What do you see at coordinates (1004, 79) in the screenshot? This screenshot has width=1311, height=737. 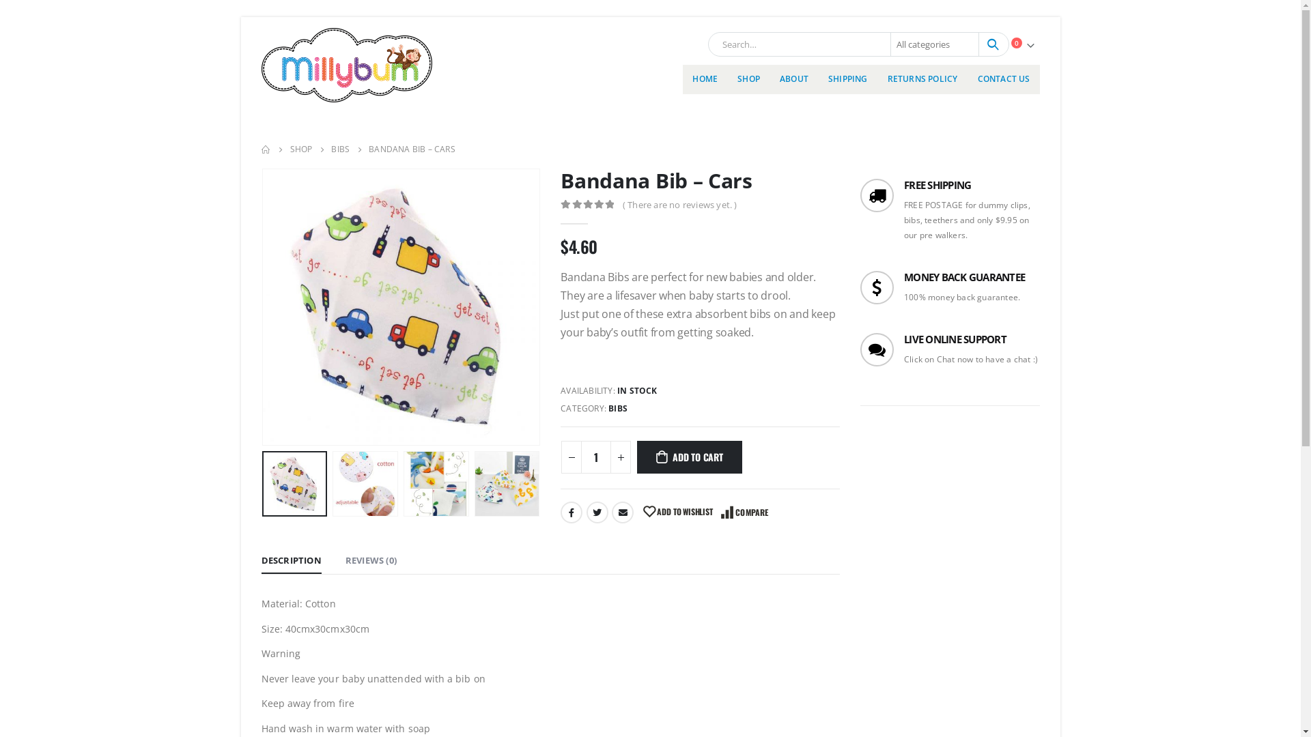 I see `CONTACT US` at bounding box center [1004, 79].